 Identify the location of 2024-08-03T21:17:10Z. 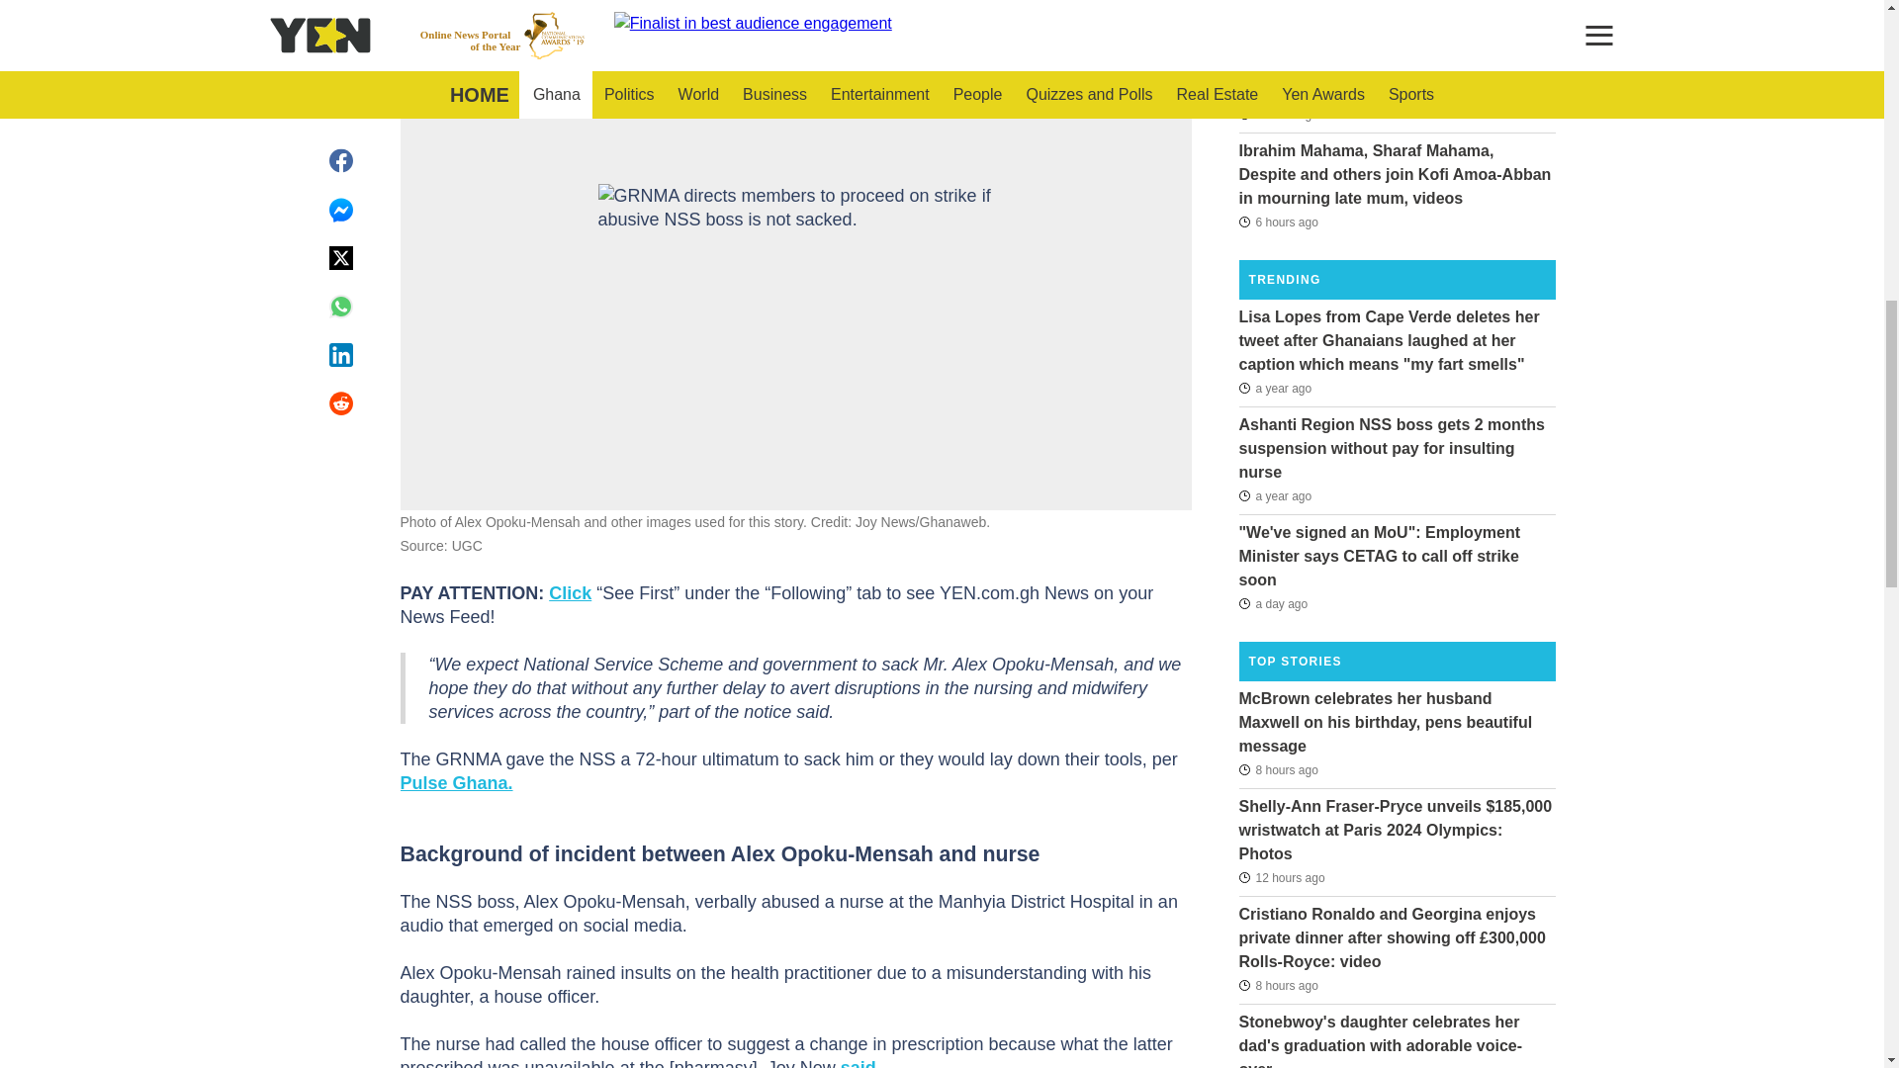
(1278, 115).